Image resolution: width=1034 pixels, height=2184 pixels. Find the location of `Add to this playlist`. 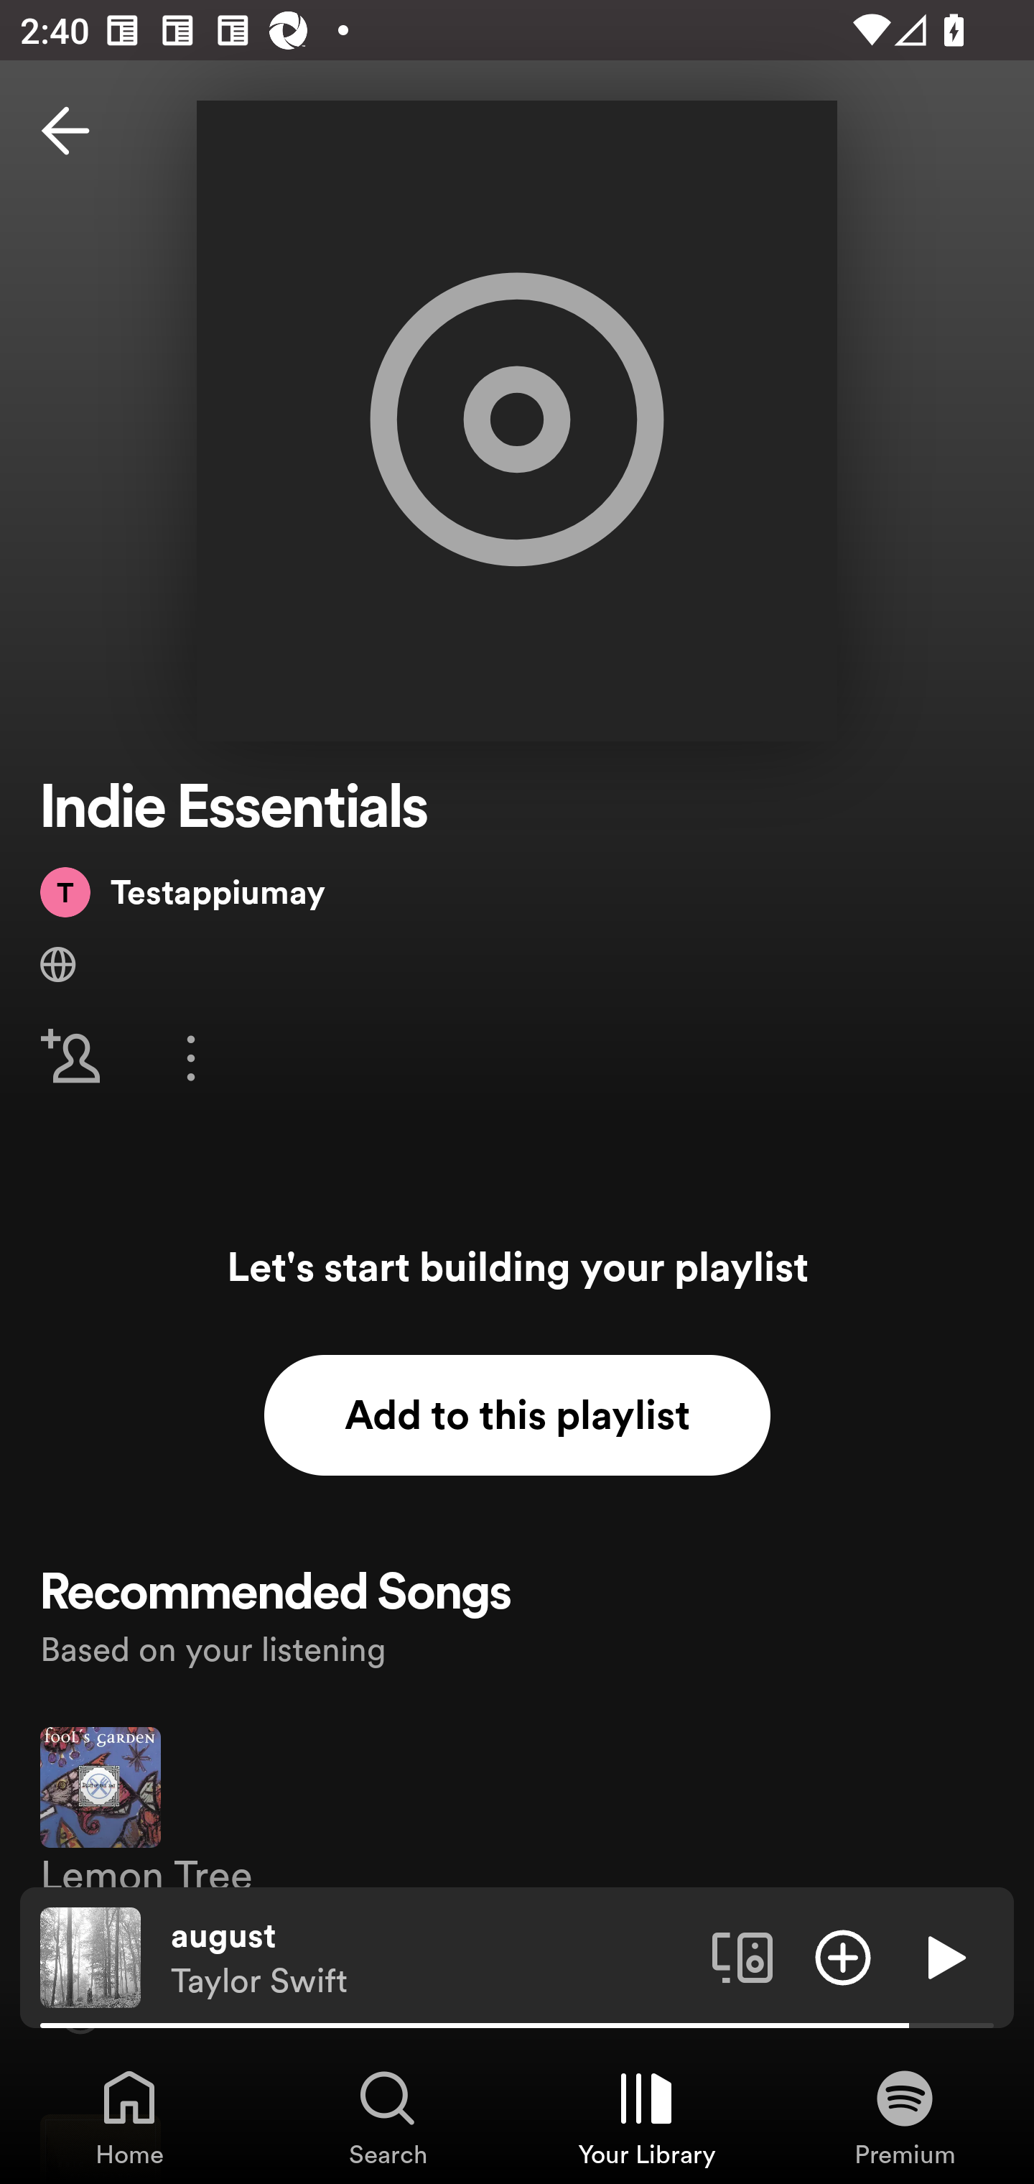

Add to this playlist is located at coordinates (517, 1415).